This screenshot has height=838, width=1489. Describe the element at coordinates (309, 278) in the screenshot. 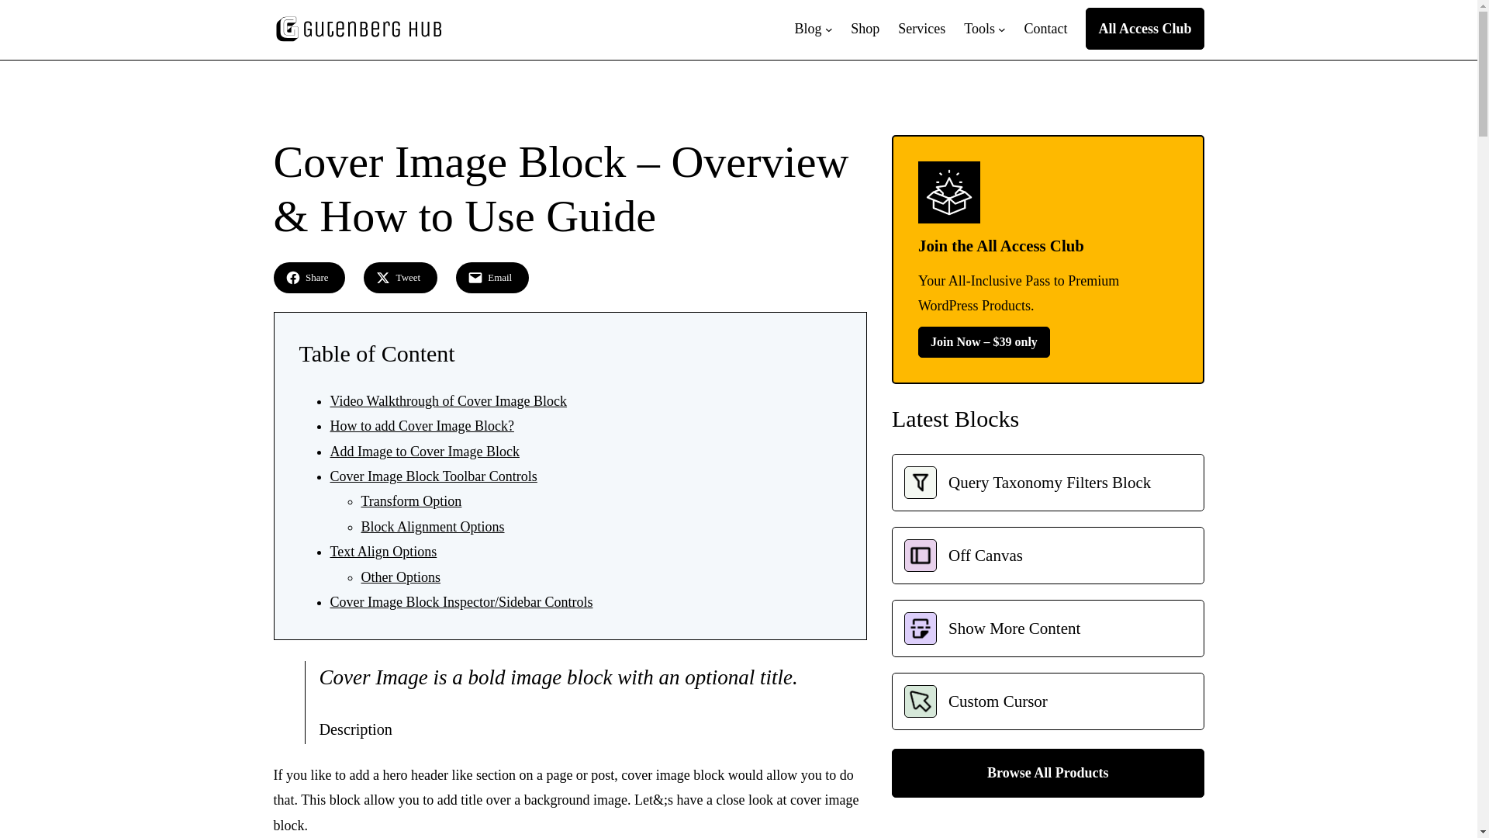

I see `Share` at that location.